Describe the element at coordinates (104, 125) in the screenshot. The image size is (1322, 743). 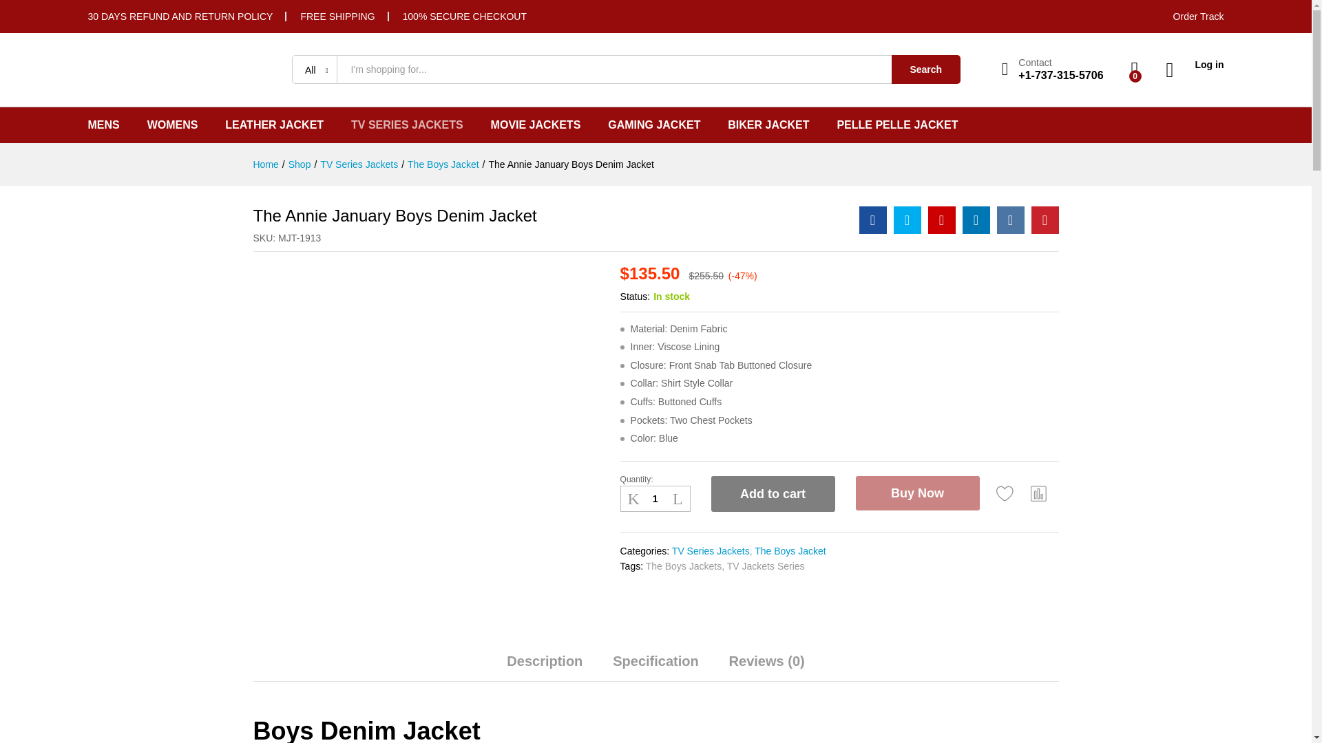
I see `MENS` at that location.